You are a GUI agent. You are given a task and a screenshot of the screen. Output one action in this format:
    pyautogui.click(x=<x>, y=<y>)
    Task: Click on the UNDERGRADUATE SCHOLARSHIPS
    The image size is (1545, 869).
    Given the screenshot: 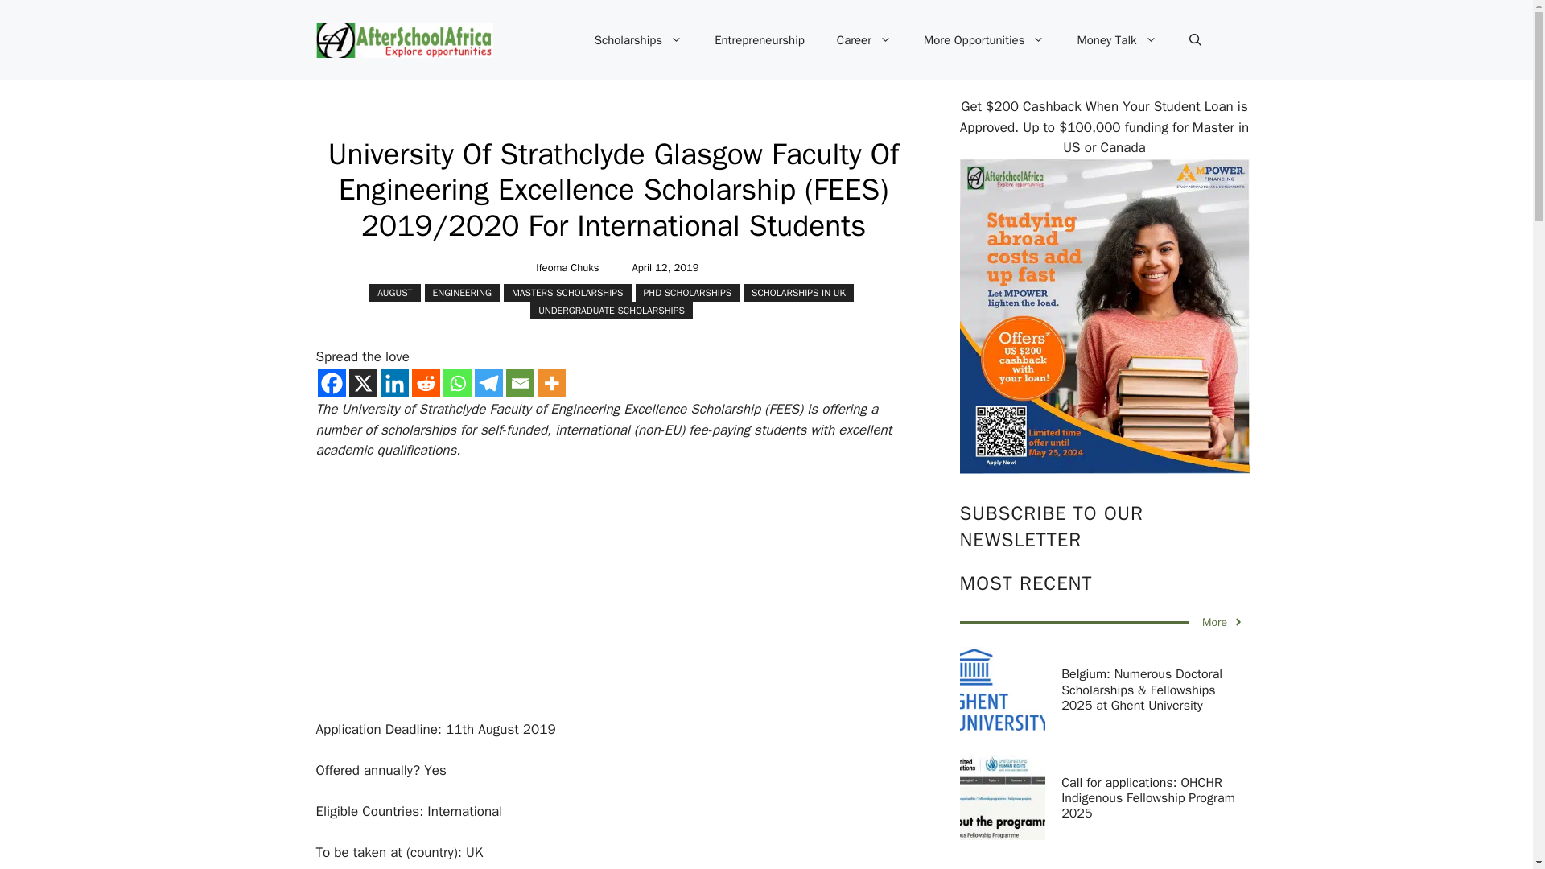 What is the action you would take?
    pyautogui.click(x=611, y=311)
    